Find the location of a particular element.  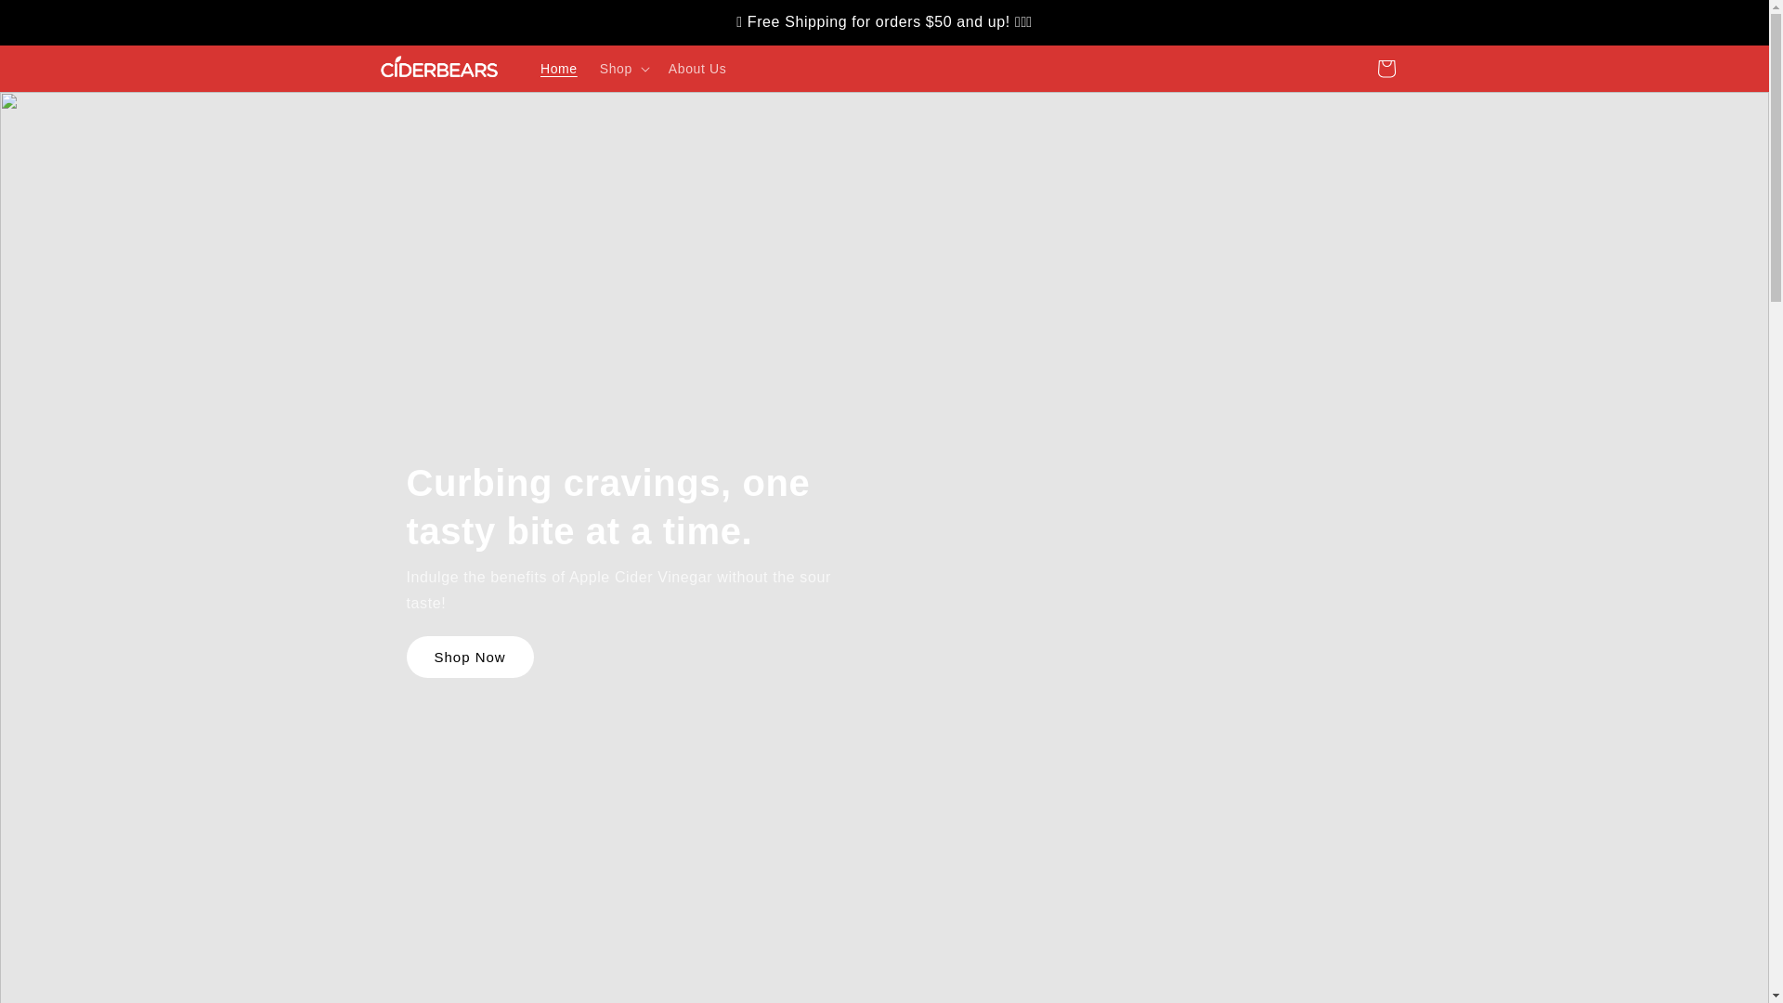

About Us is located at coordinates (697, 69).